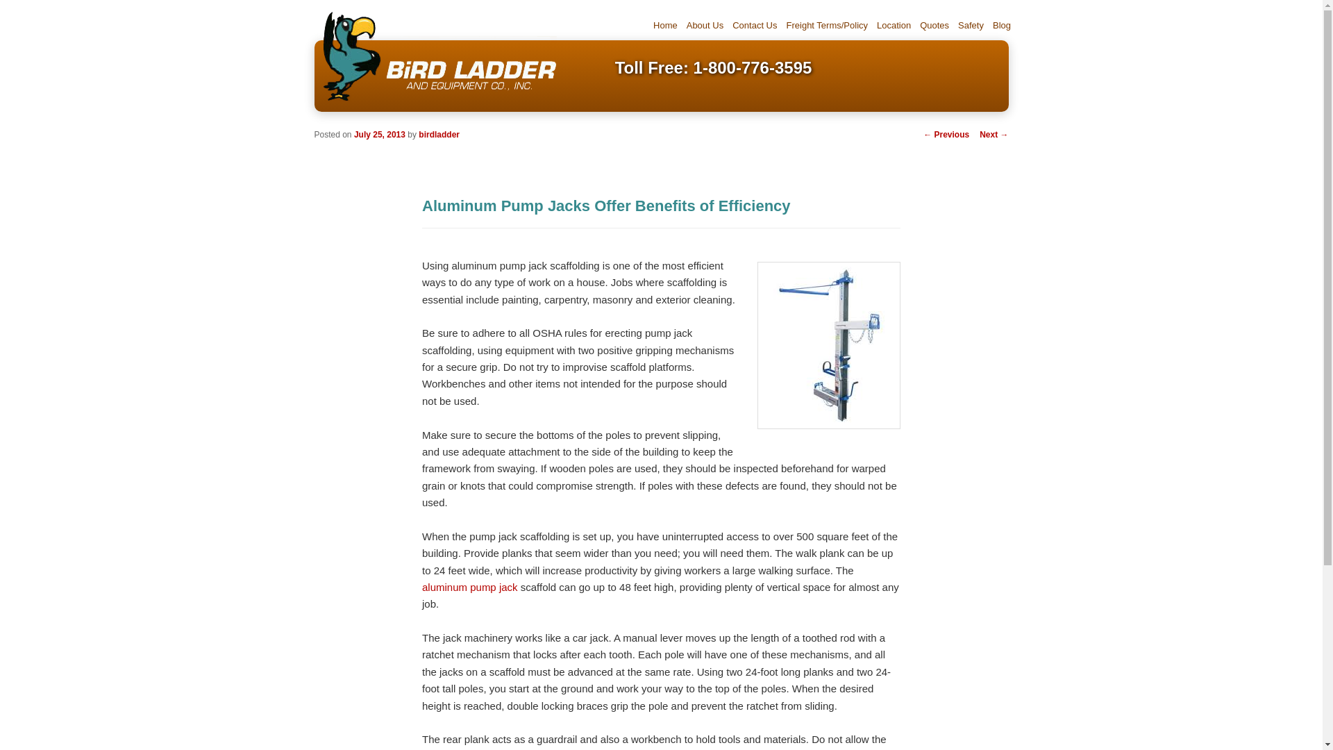  What do you see at coordinates (435, 102) in the screenshot?
I see `Bird Ladder` at bounding box center [435, 102].